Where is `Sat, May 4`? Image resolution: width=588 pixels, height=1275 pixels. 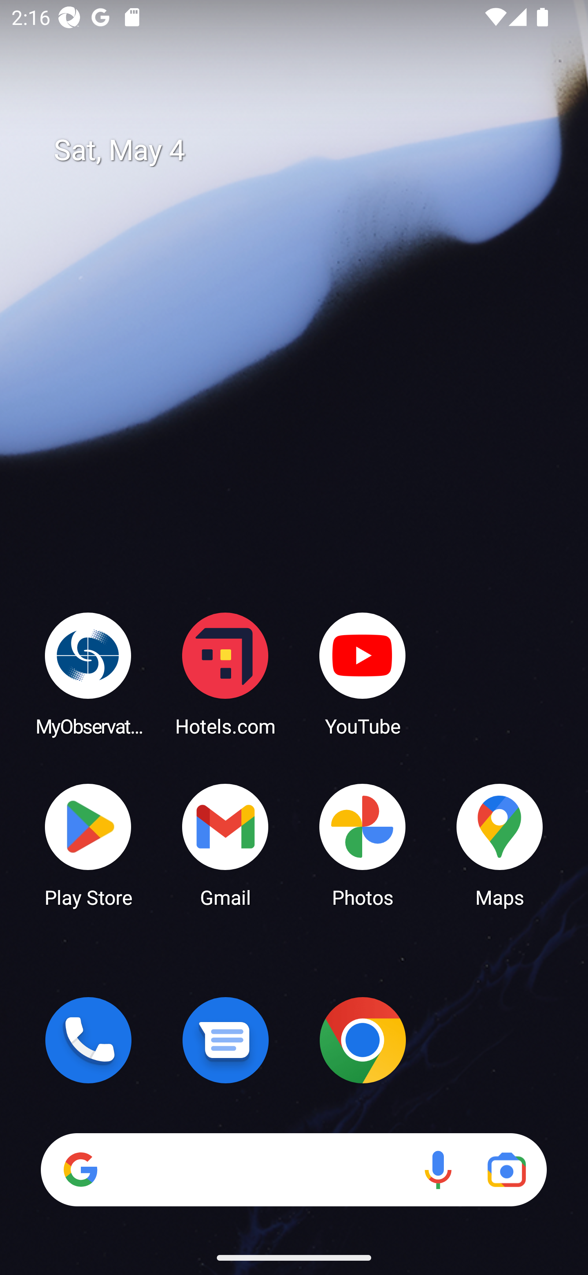 Sat, May 4 is located at coordinates (305, 150).